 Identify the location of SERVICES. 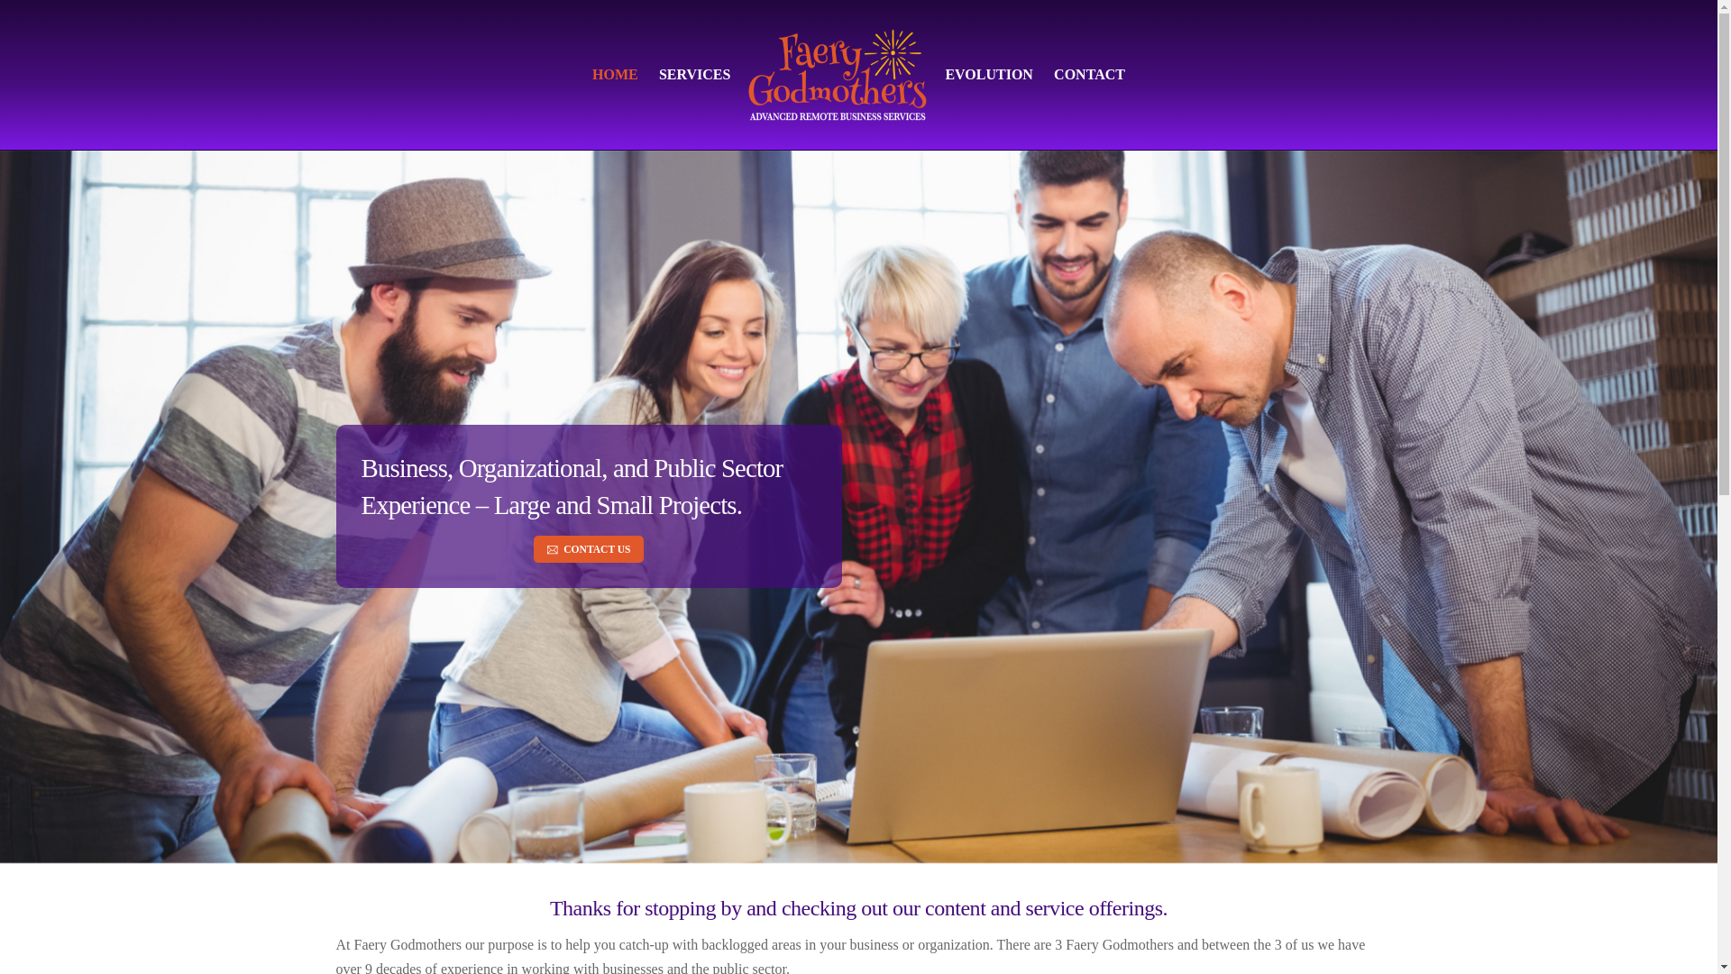
(694, 74).